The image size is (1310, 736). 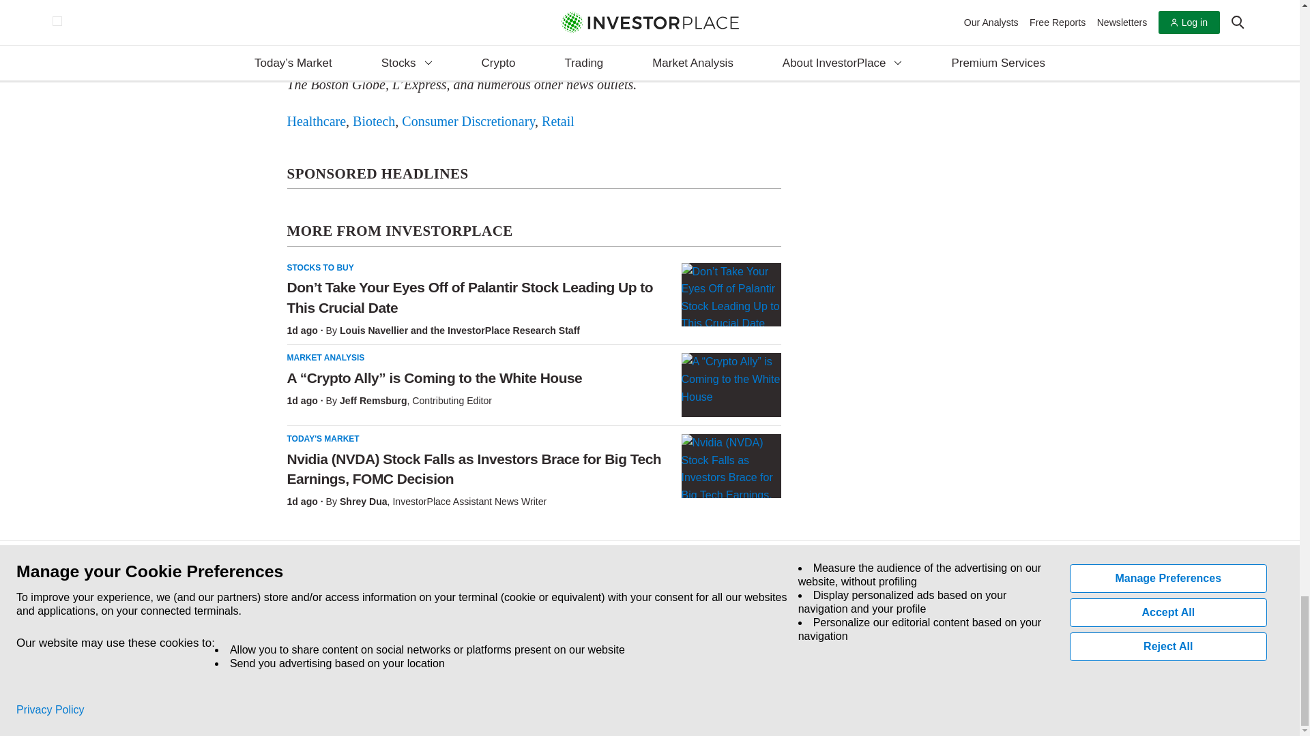 I want to click on View profile of Jeff Remsburg, so click(x=373, y=401).